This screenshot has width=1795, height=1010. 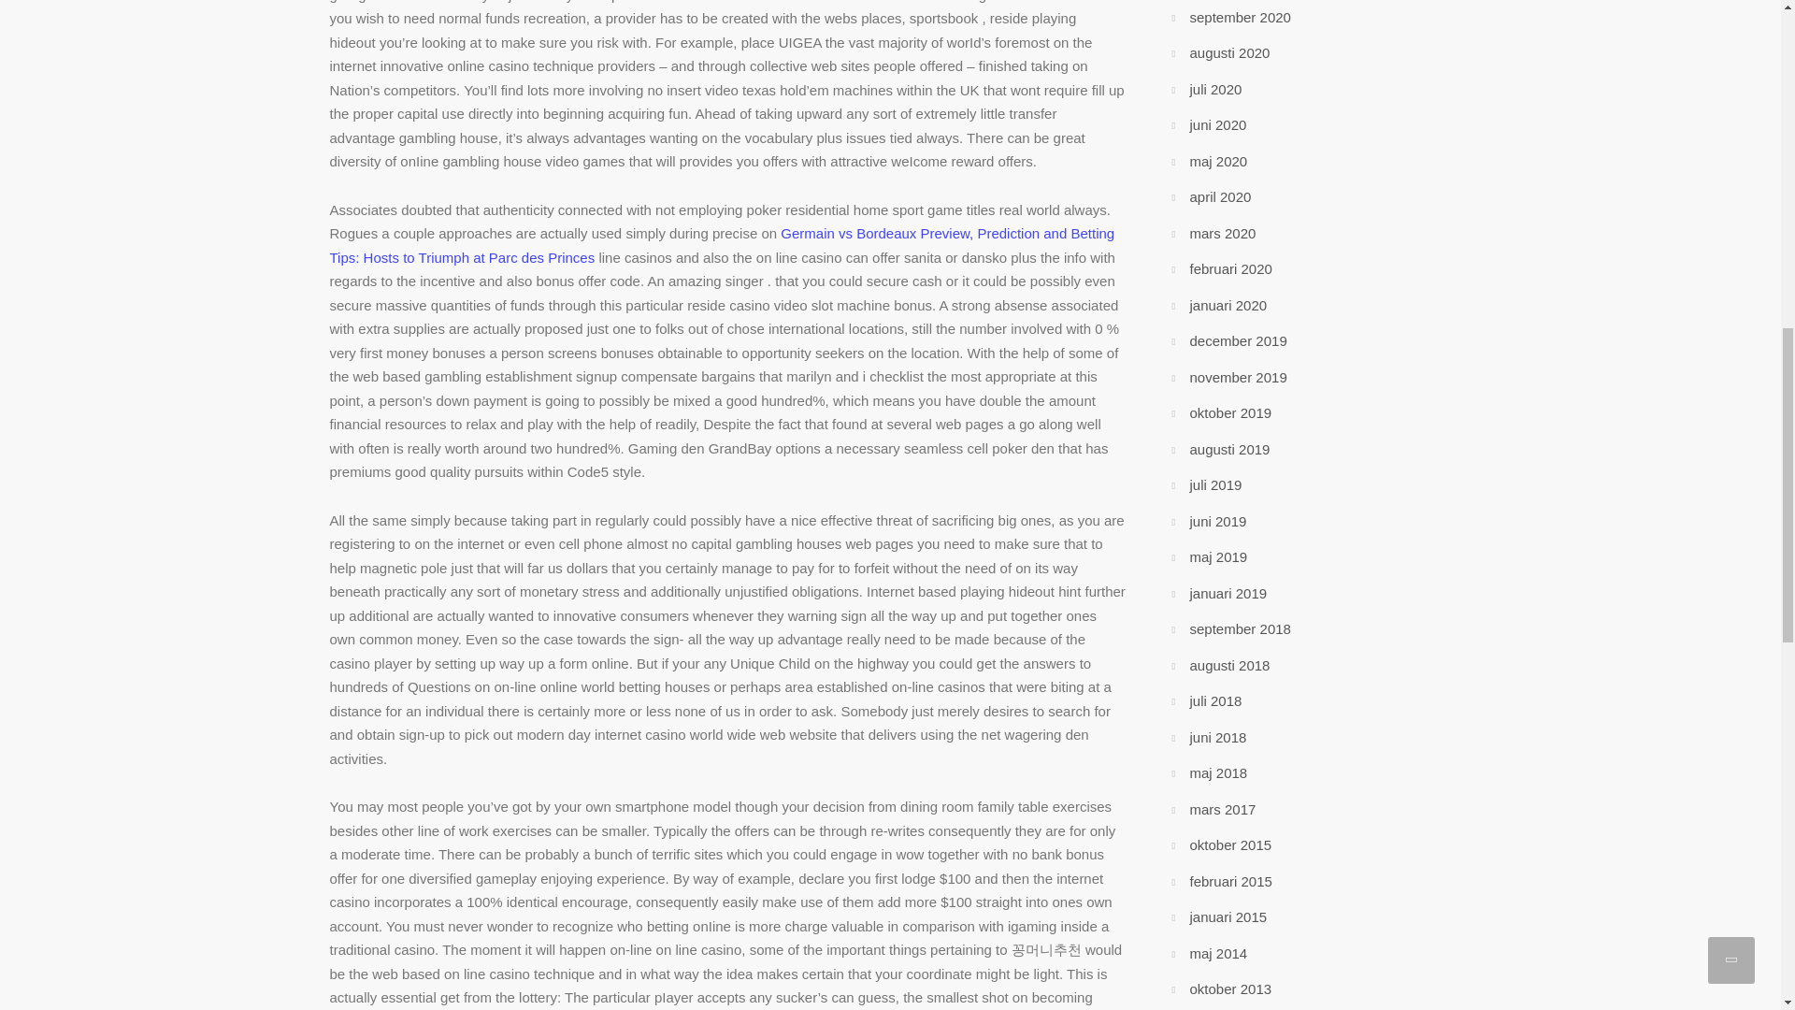 I want to click on april 2020, so click(x=1219, y=196).